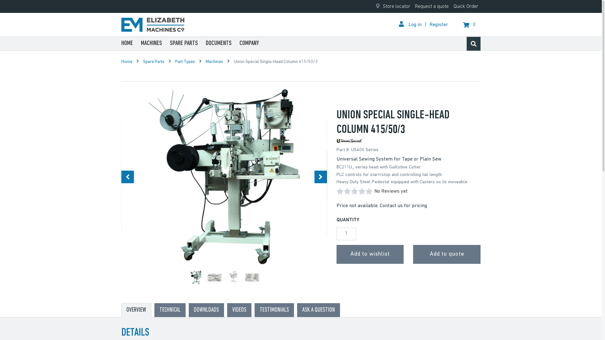  Describe the element at coordinates (239, 310) in the screenshot. I see `VIDEOS` at that location.